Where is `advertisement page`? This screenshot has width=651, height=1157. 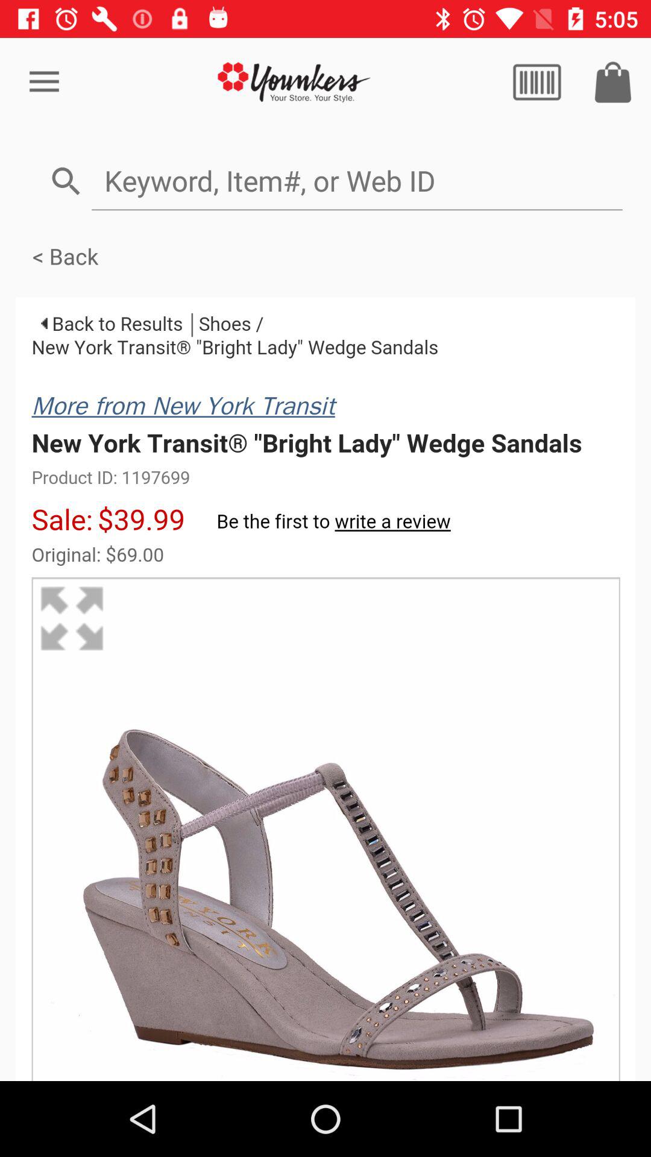 advertisement page is located at coordinates (294, 82).